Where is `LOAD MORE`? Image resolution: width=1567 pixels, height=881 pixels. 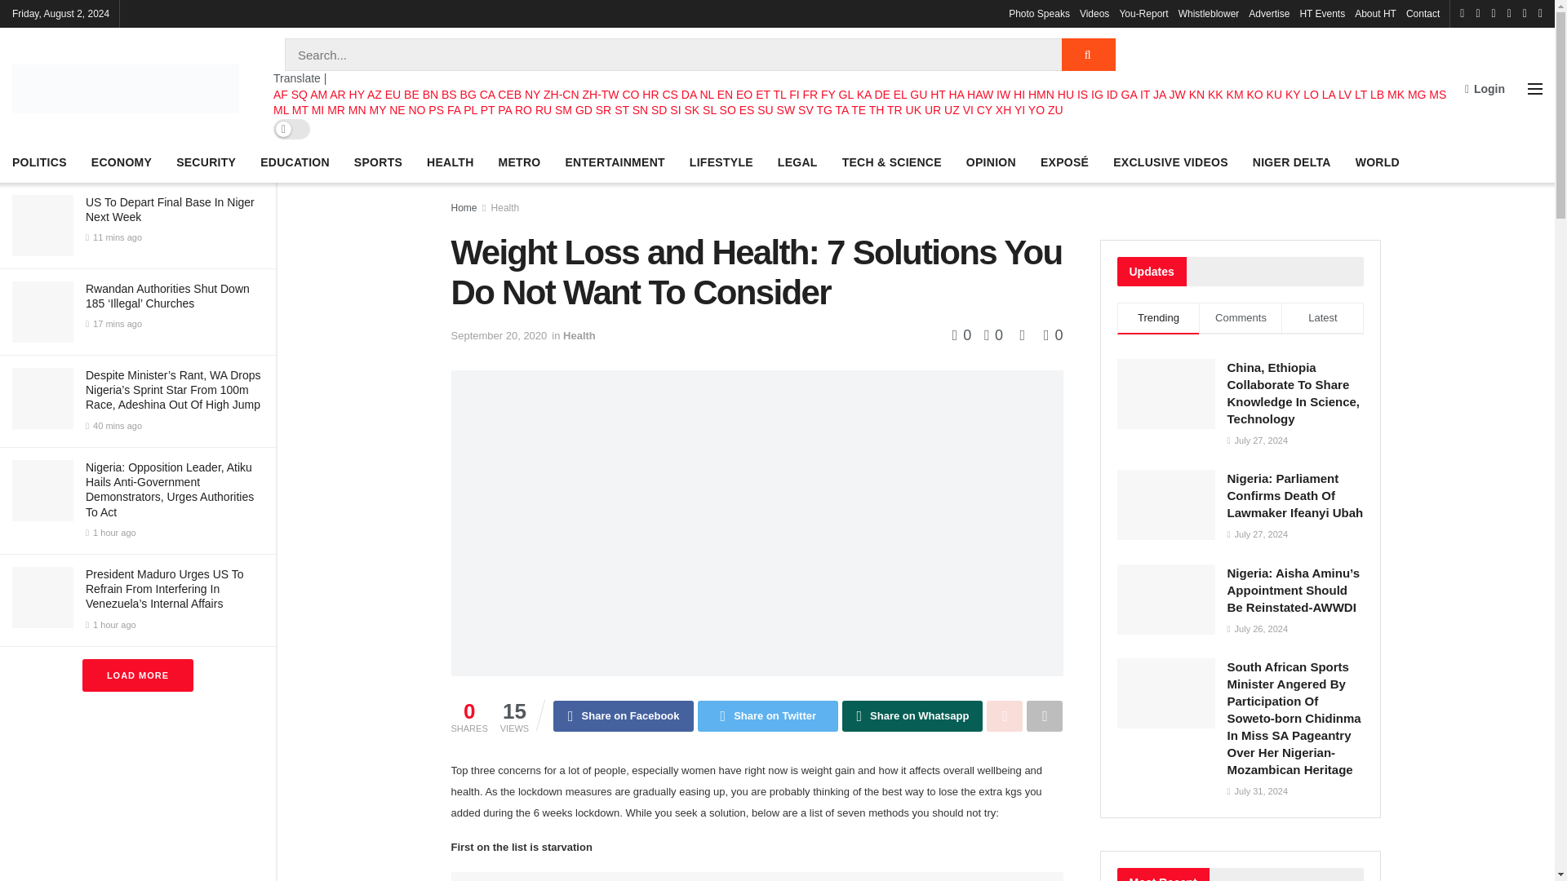
LOAD MORE is located at coordinates (137, 675).